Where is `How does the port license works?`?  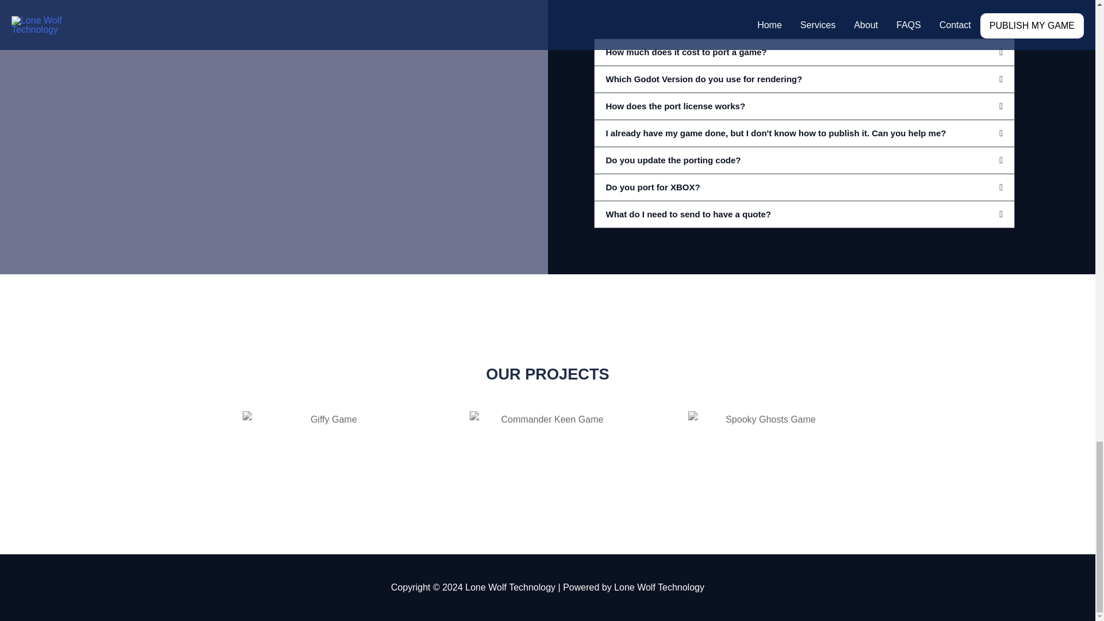
How does the port license works? is located at coordinates (676, 106).